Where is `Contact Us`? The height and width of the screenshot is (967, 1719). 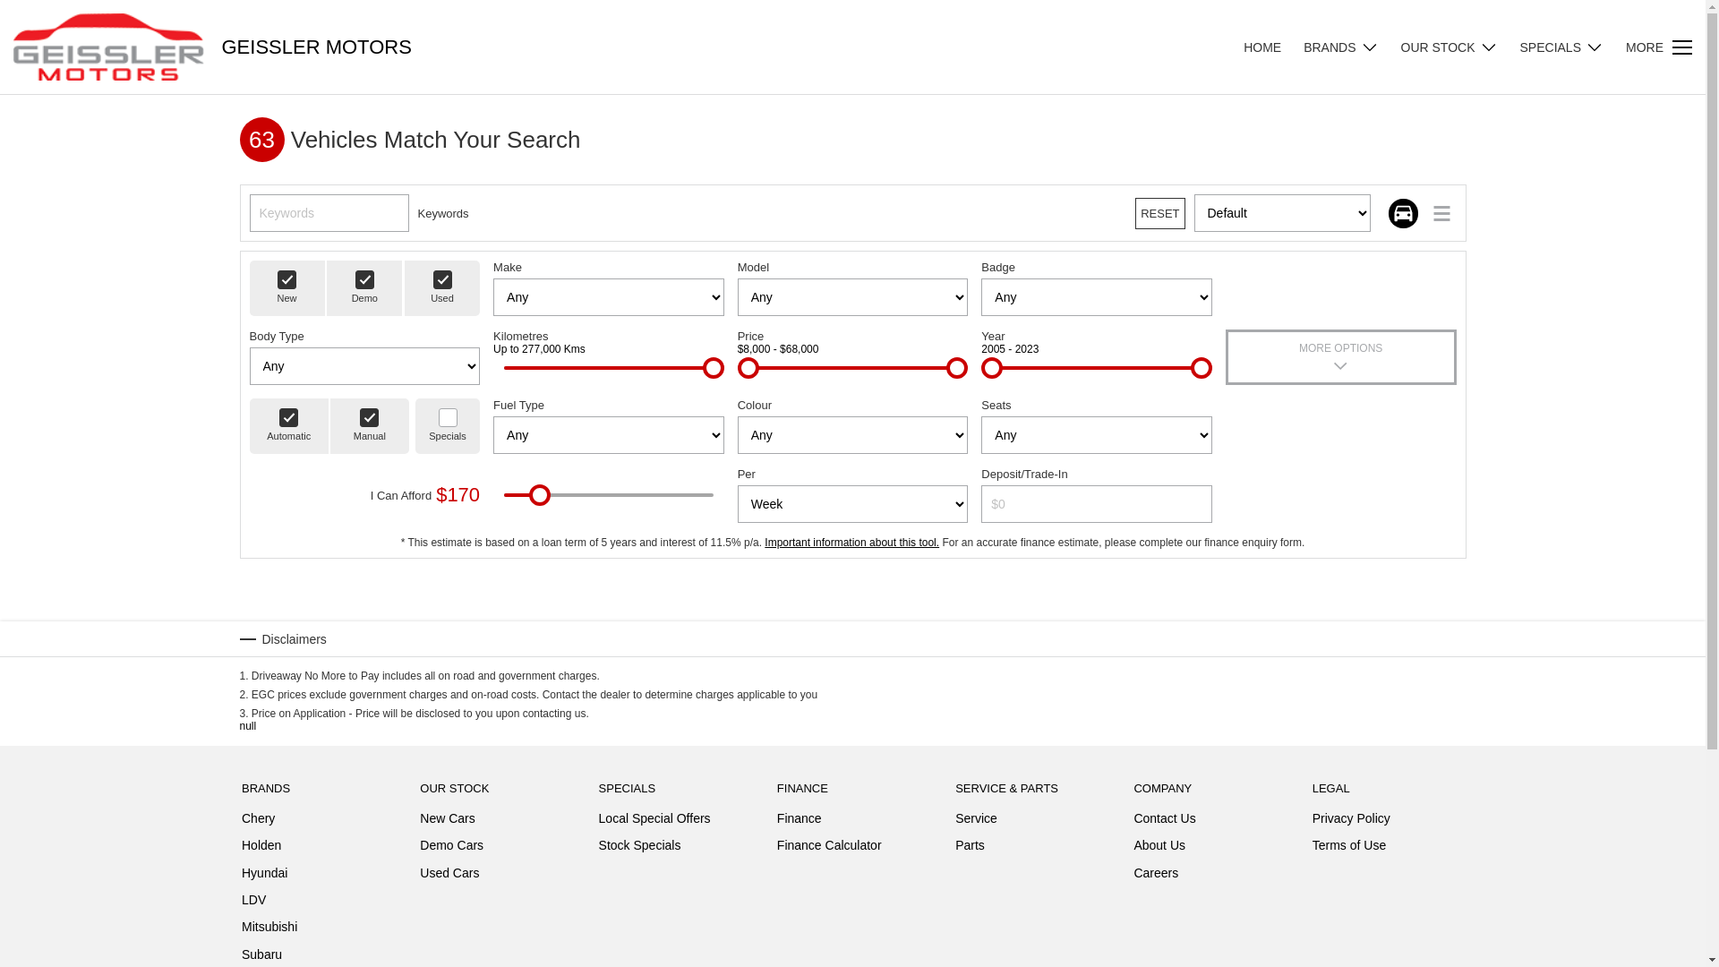
Contact Us is located at coordinates (1164, 822).